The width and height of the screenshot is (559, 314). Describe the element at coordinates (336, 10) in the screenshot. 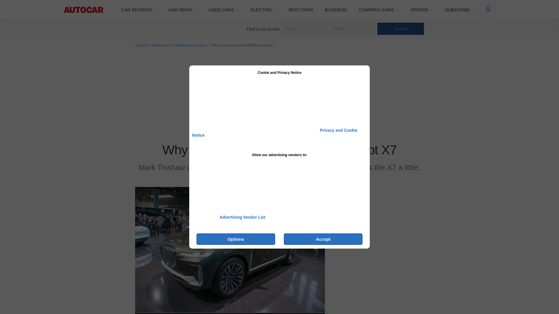

I see `BUSINESS` at that location.